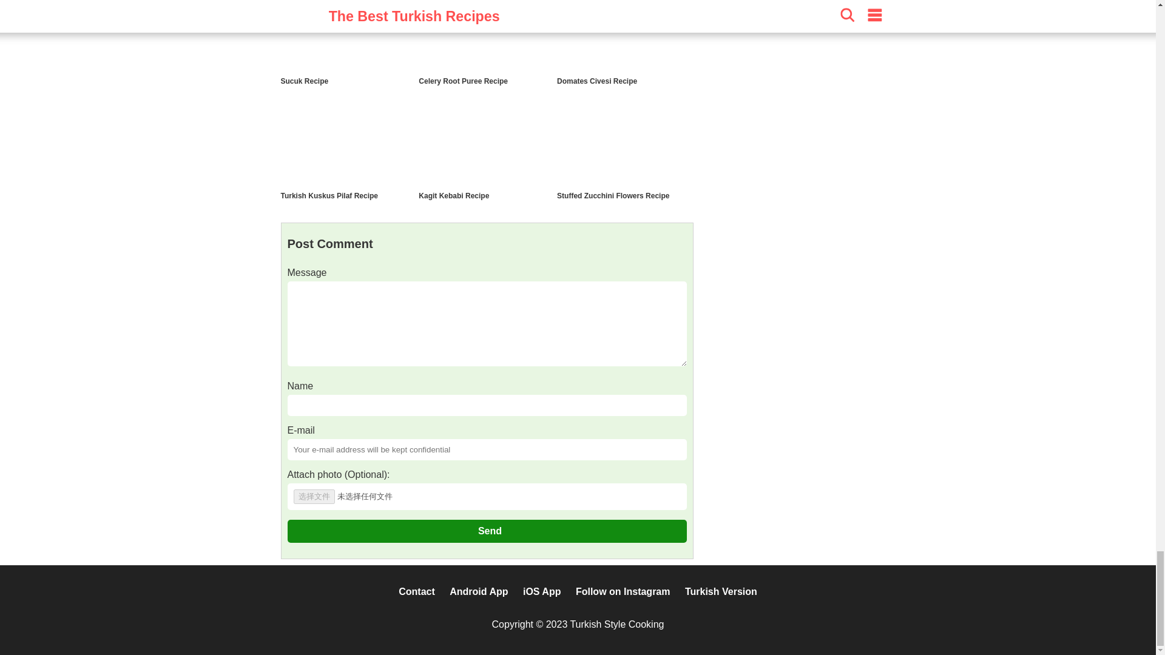 This screenshot has width=1165, height=655. Describe the element at coordinates (454, 196) in the screenshot. I see `Kagit Kebabi Recipe` at that location.